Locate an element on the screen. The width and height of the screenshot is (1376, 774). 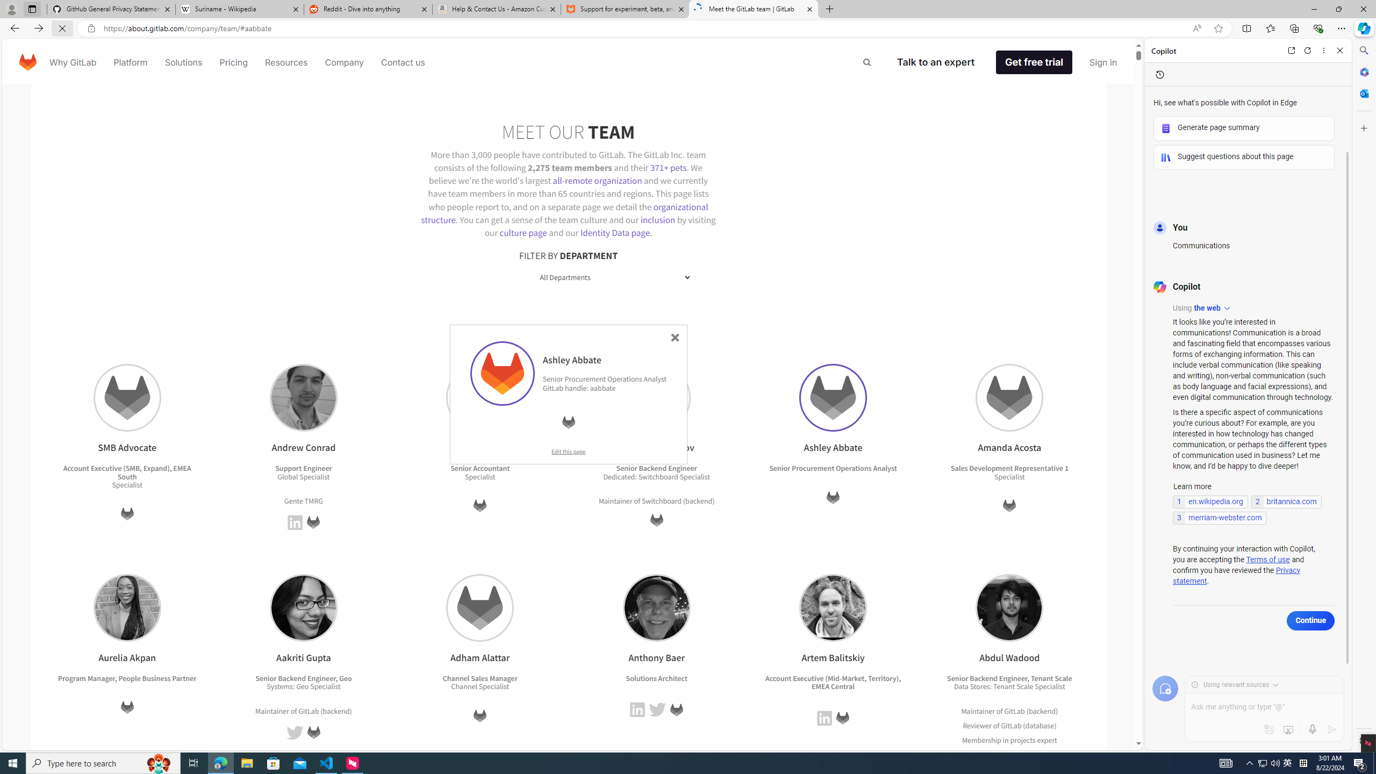
Membership in groups expert is located at coordinates (1009, 754).